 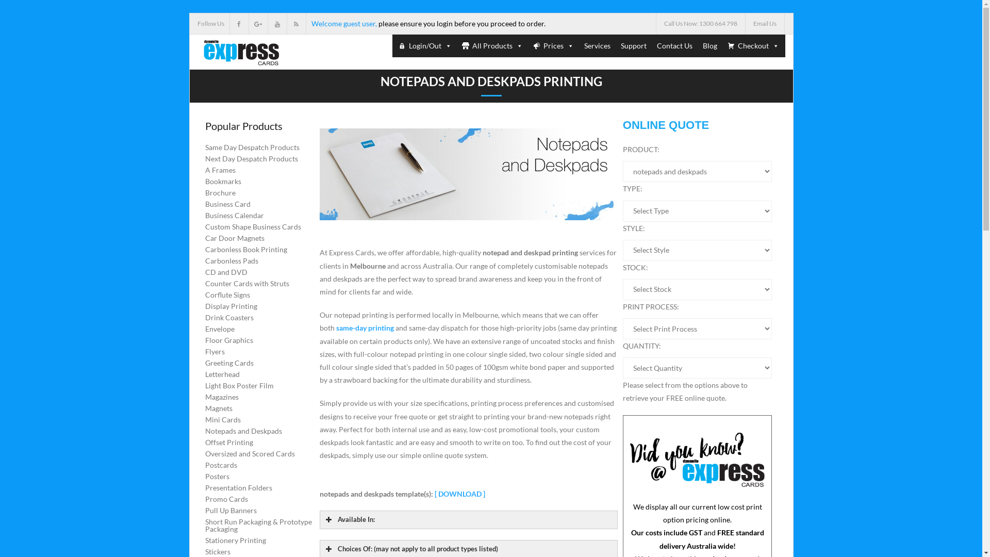 I want to click on LOGIN, so click(x=506, y=165).